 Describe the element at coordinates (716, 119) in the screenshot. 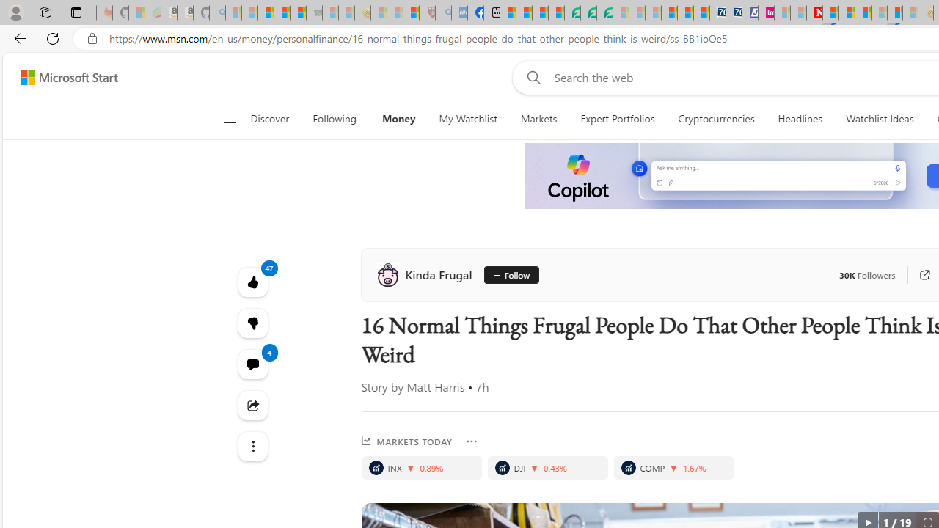

I see `Cryptocurrencies` at that location.